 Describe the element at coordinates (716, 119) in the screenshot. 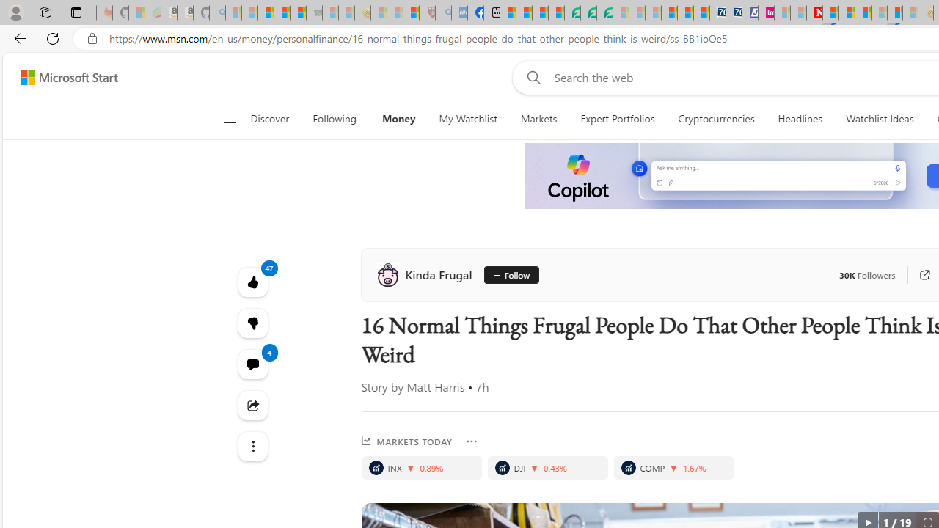

I see `Cryptocurrencies` at that location.